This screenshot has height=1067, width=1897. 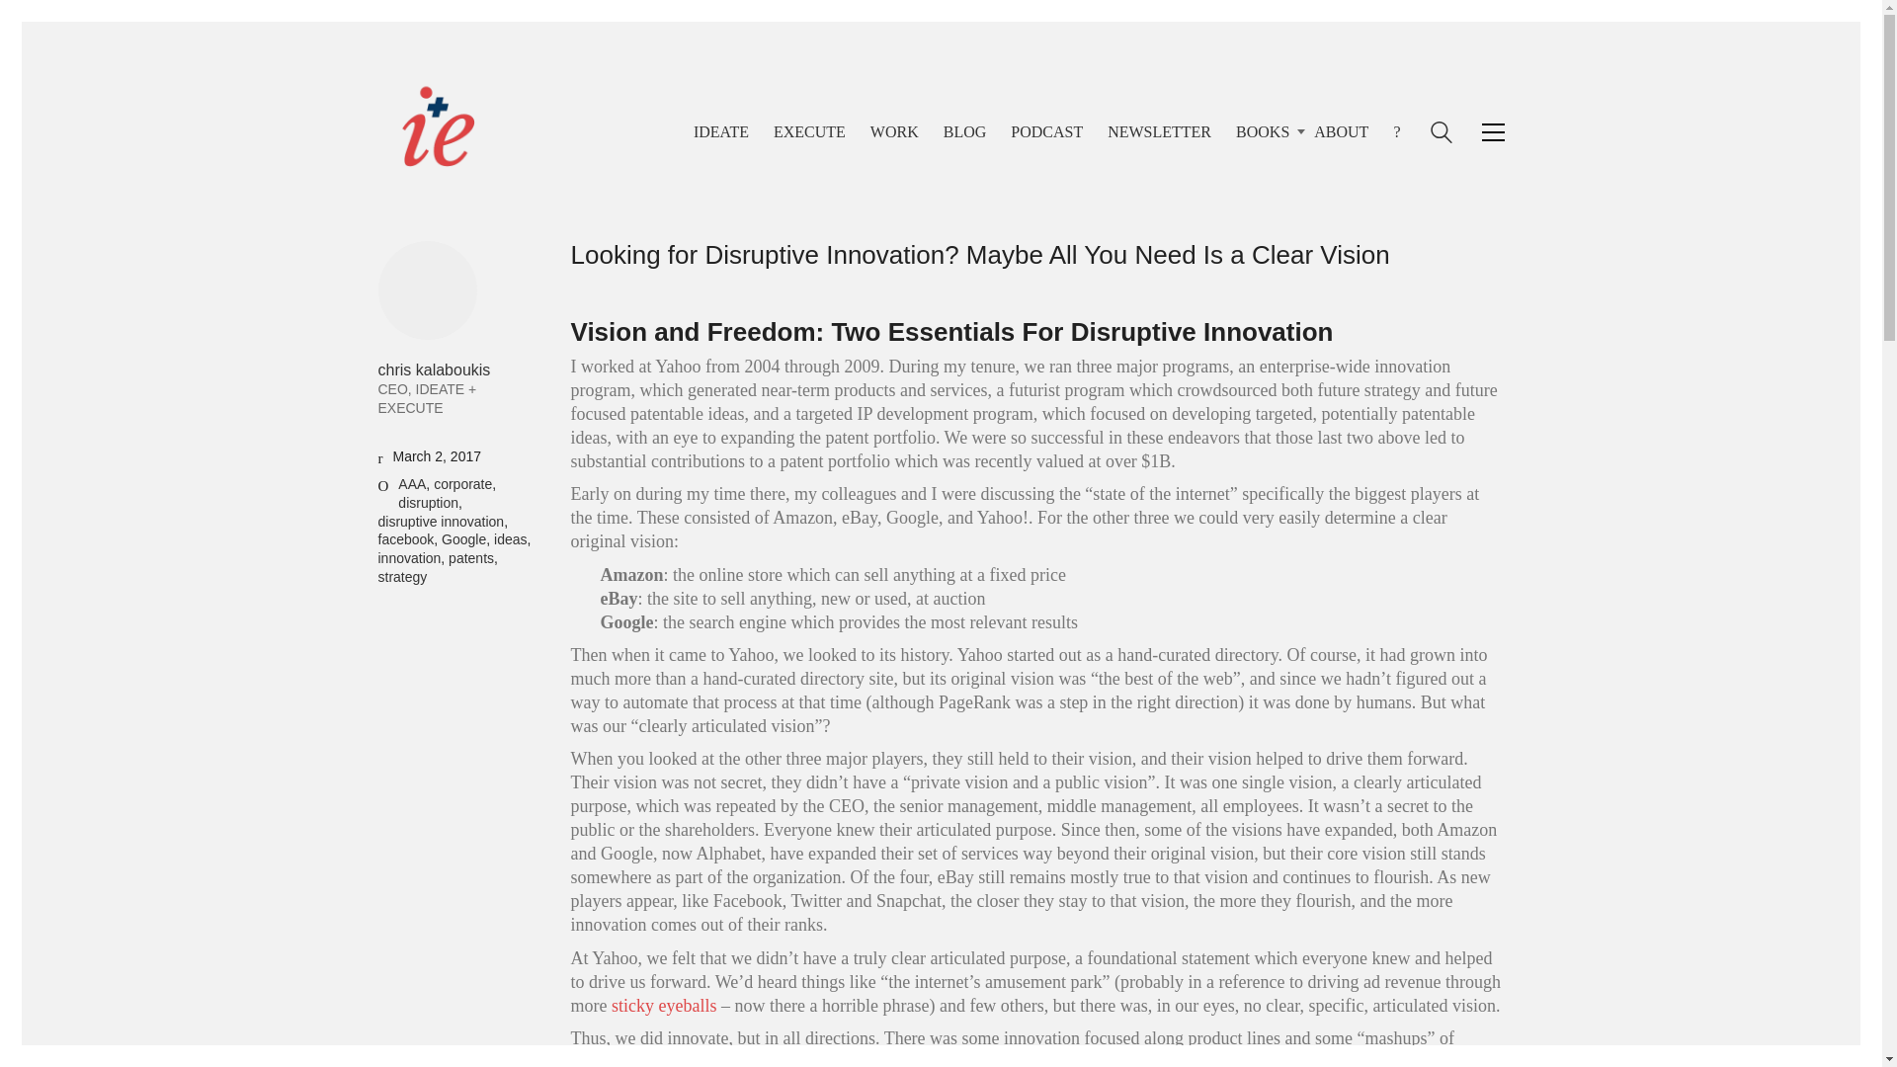 I want to click on BOOKS, so click(x=1263, y=131).